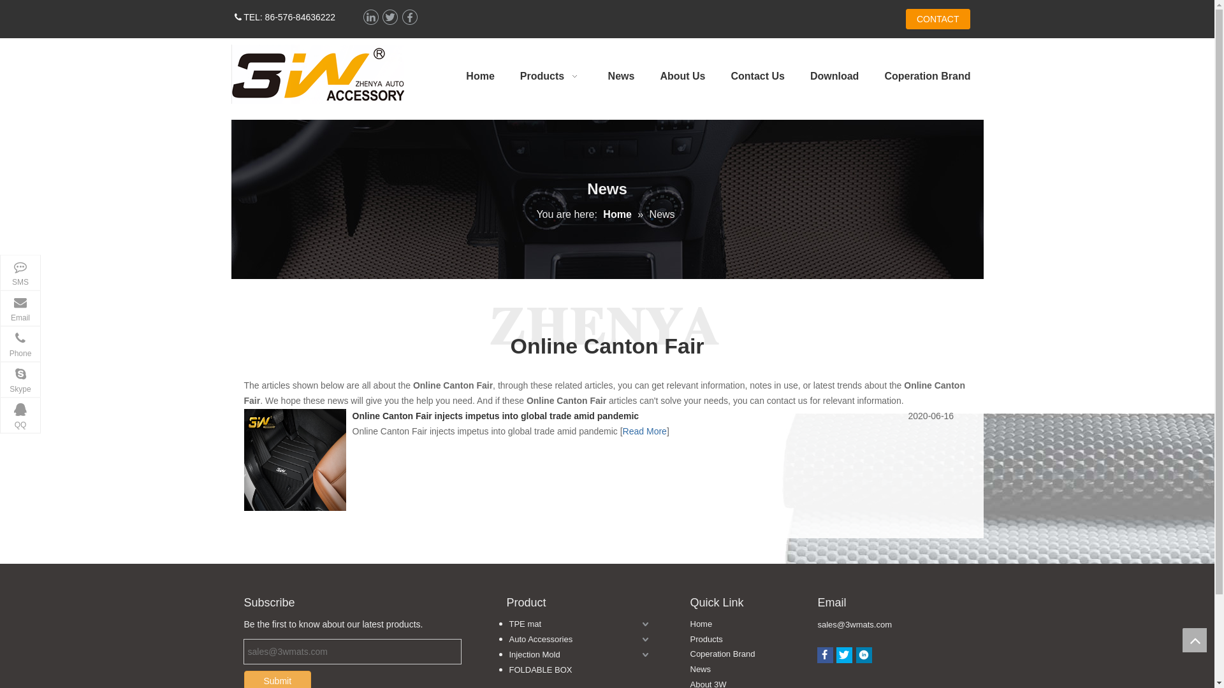 This screenshot has height=688, width=1224. What do you see at coordinates (701, 624) in the screenshot?
I see `Home` at bounding box center [701, 624].